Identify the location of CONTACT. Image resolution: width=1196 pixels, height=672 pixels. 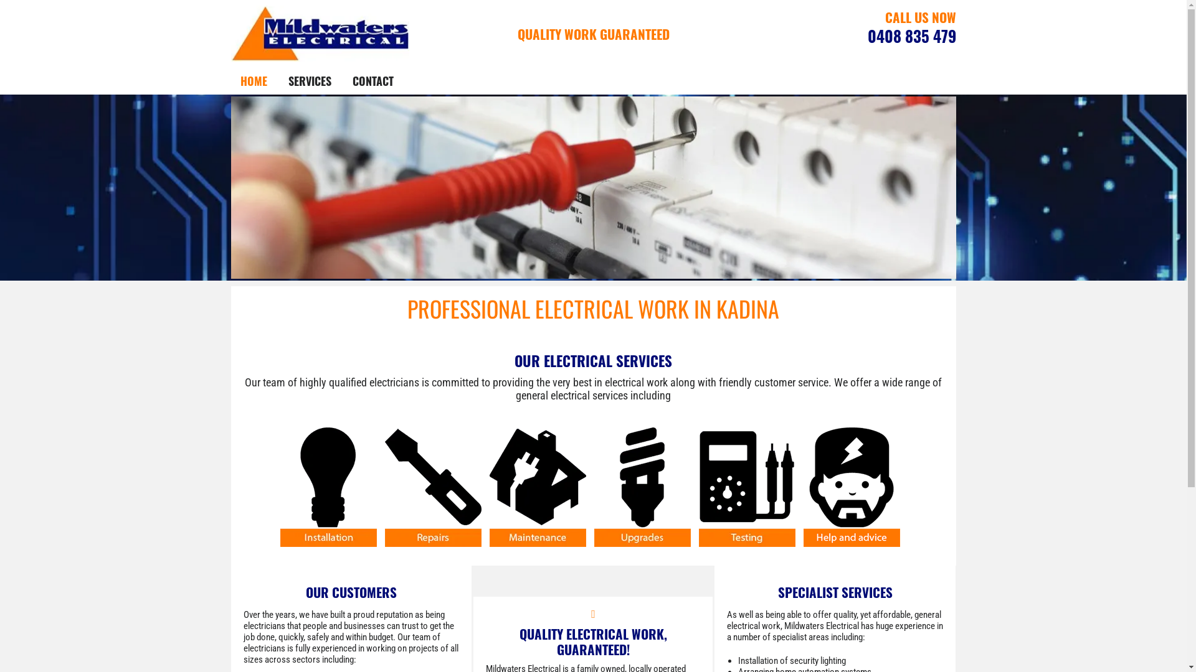
(373, 81).